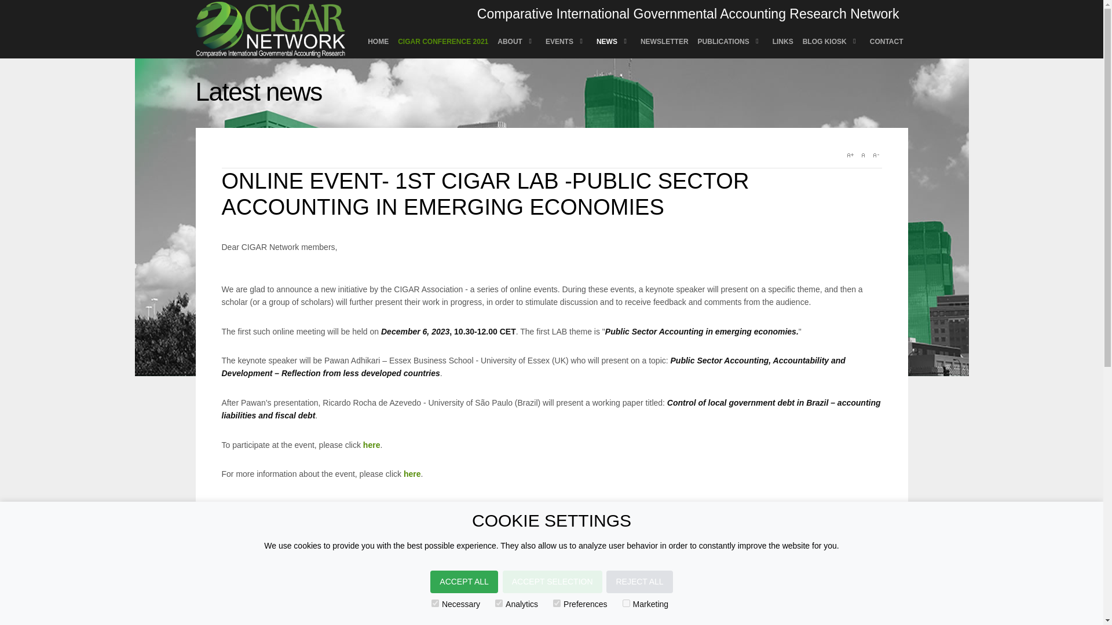 The width and height of the screenshot is (1112, 625). I want to click on here, so click(412, 474).